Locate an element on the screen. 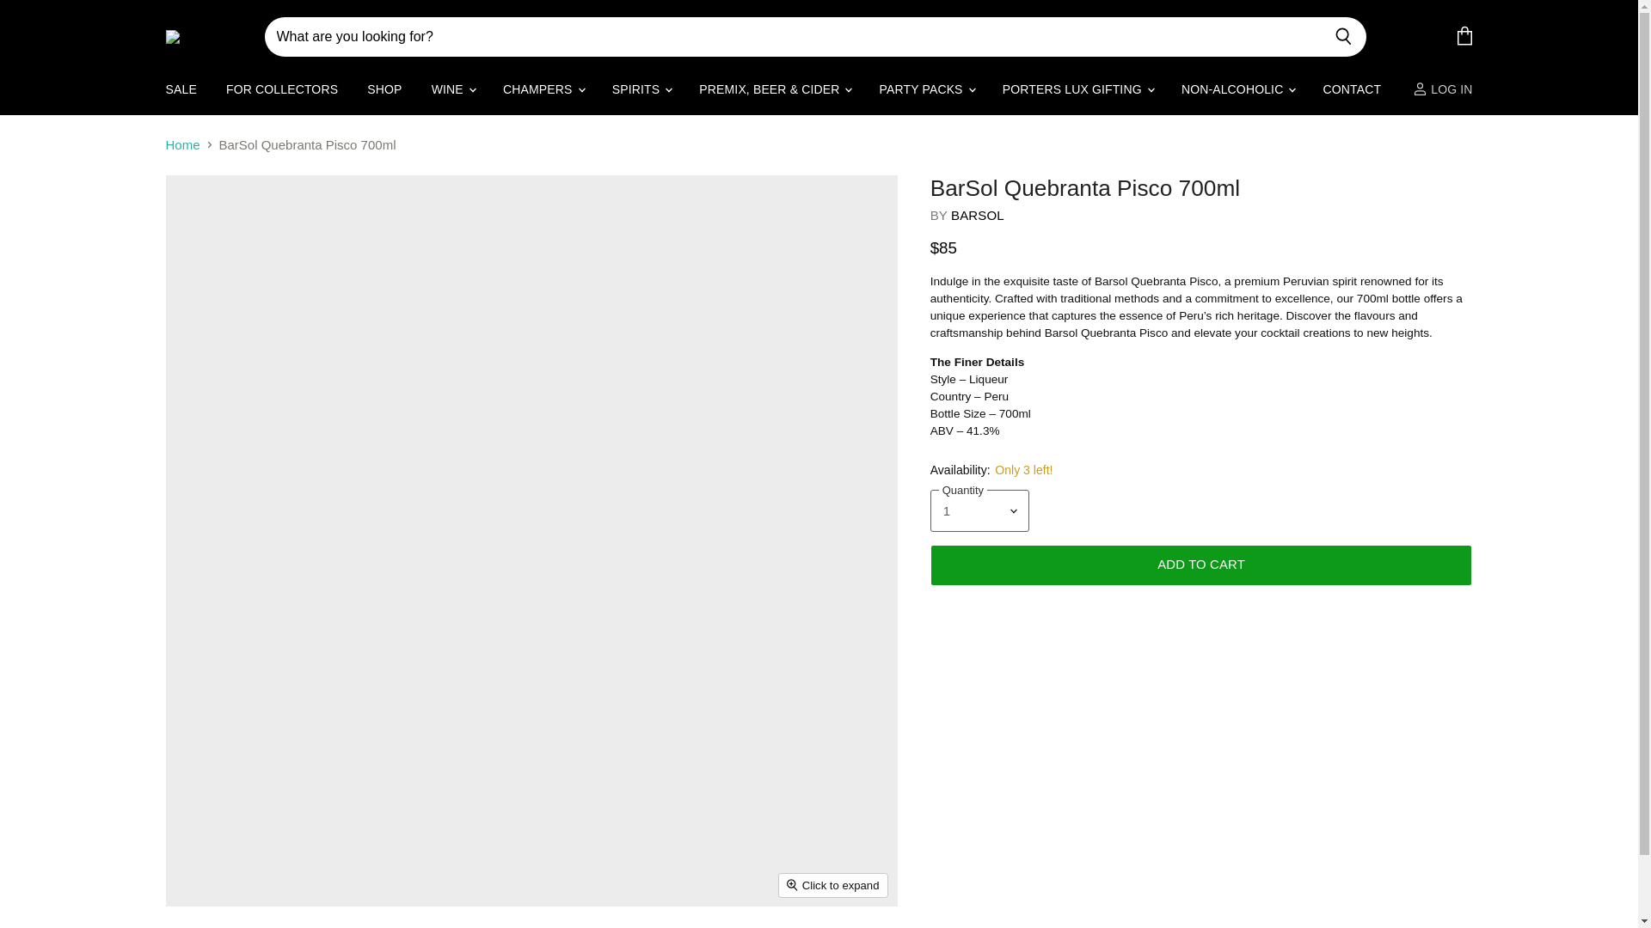 This screenshot has width=1651, height=928. SALE is located at coordinates (181, 89).